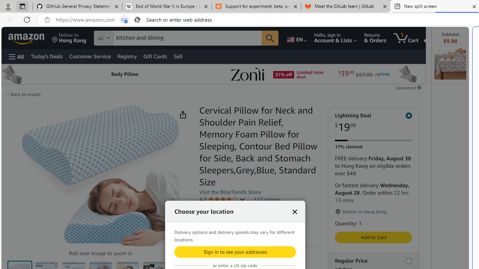 The image size is (479, 269). Describe the element at coordinates (247, 74) in the screenshot. I see `Logo` at that location.